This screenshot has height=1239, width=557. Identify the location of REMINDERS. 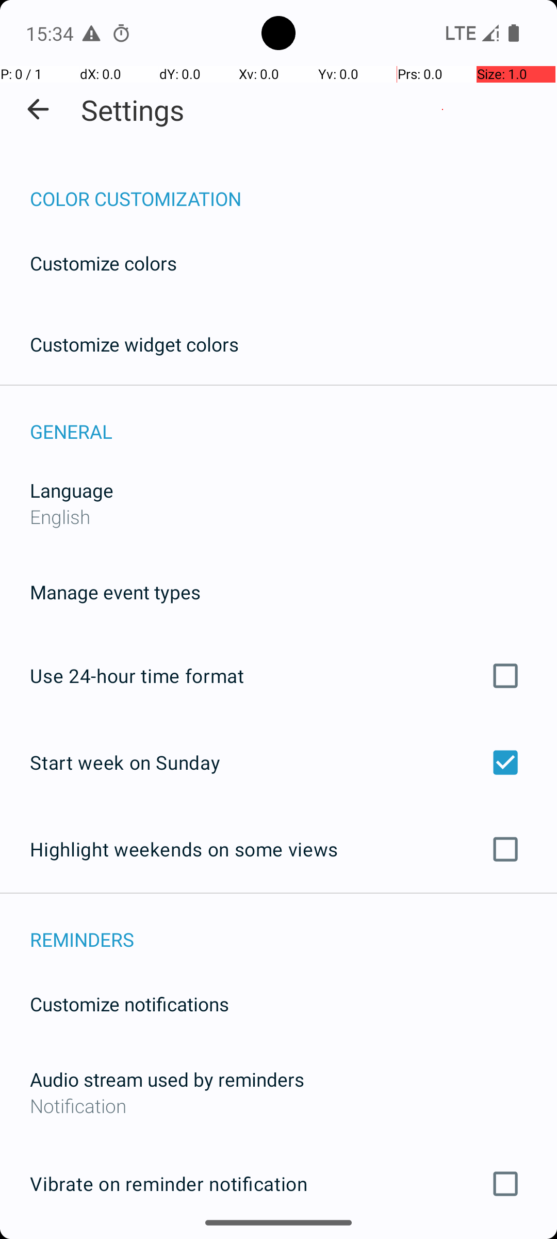
(293, 928).